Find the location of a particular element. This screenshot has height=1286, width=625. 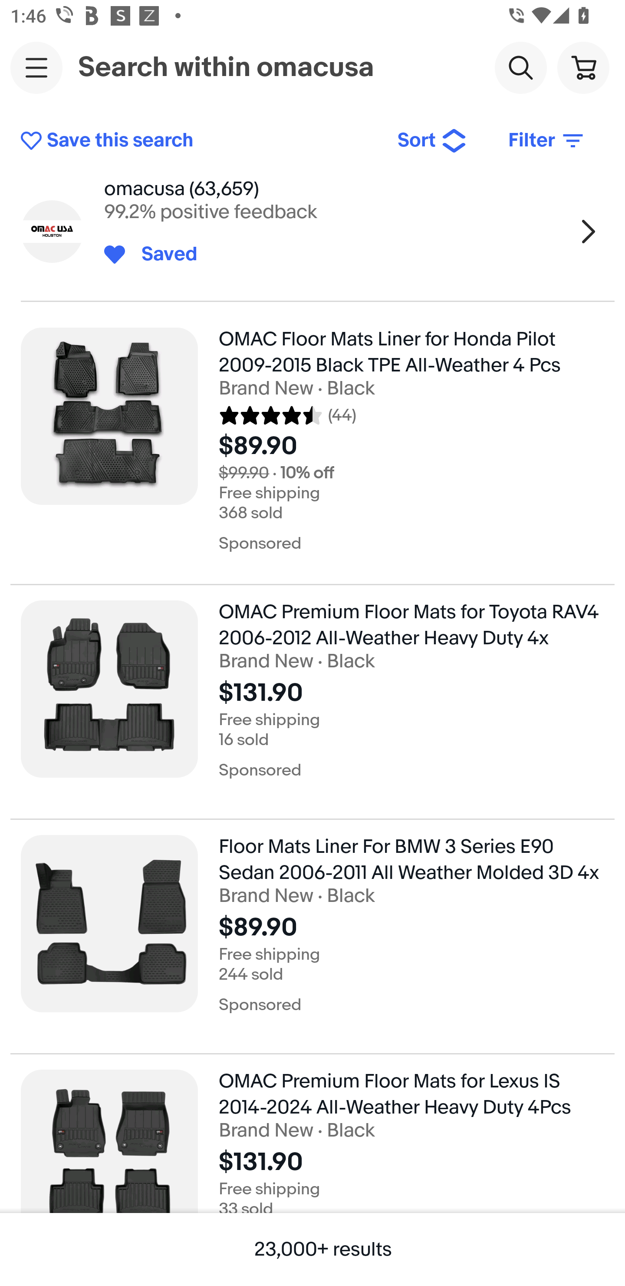

Save this search is located at coordinates (198, 141).